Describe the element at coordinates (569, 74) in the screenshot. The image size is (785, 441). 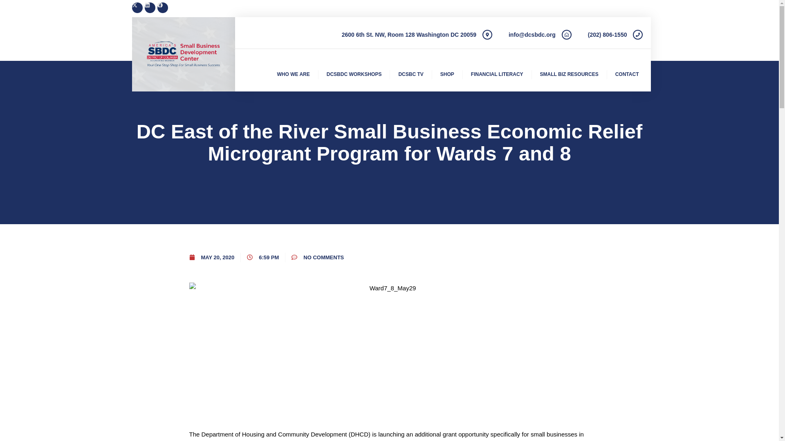
I see `SMALL BIZ RESOURCES` at that location.